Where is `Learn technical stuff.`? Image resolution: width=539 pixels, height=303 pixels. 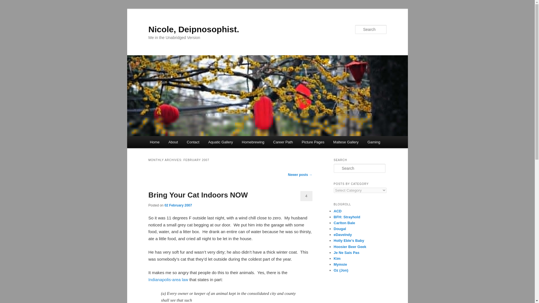
Learn technical stuff. is located at coordinates (344, 223).